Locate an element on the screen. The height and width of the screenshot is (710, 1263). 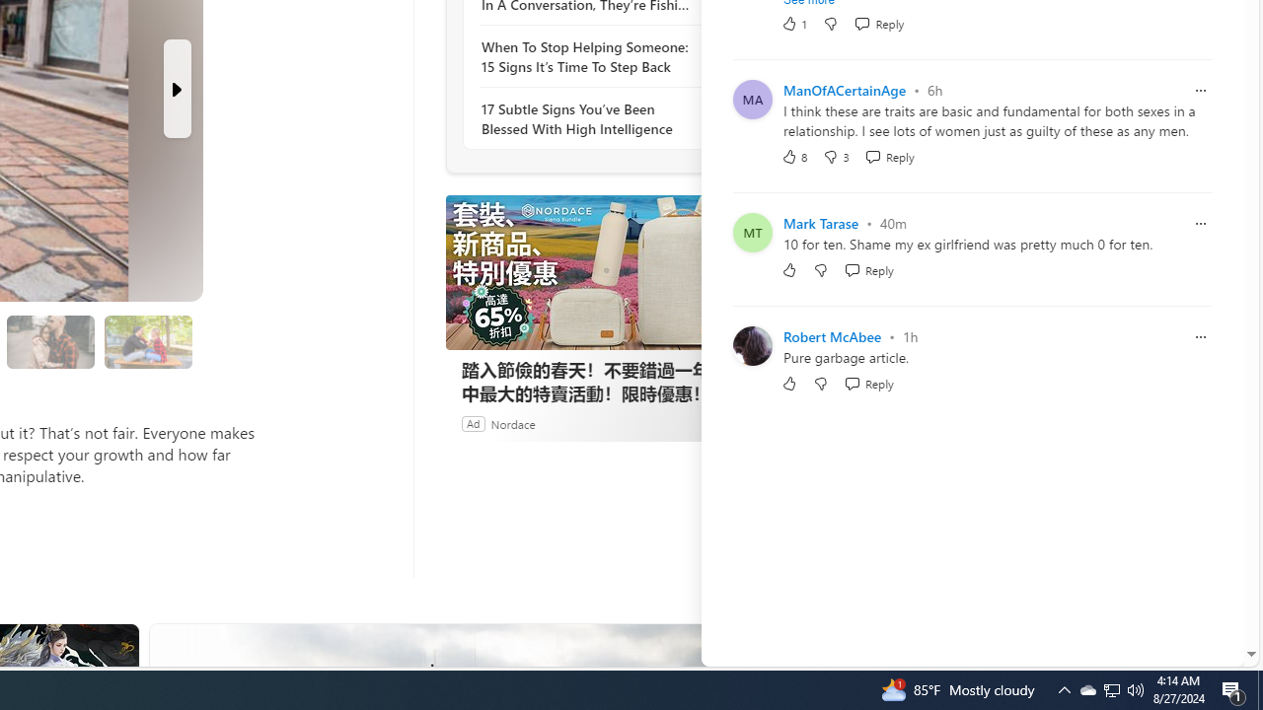
1 Like is located at coordinates (793, 23).